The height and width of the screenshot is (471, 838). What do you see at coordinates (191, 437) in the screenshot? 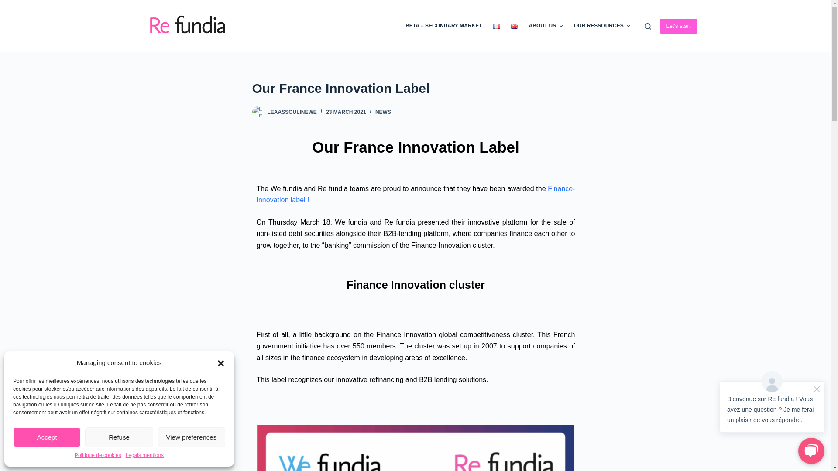
I see `View preferences` at bounding box center [191, 437].